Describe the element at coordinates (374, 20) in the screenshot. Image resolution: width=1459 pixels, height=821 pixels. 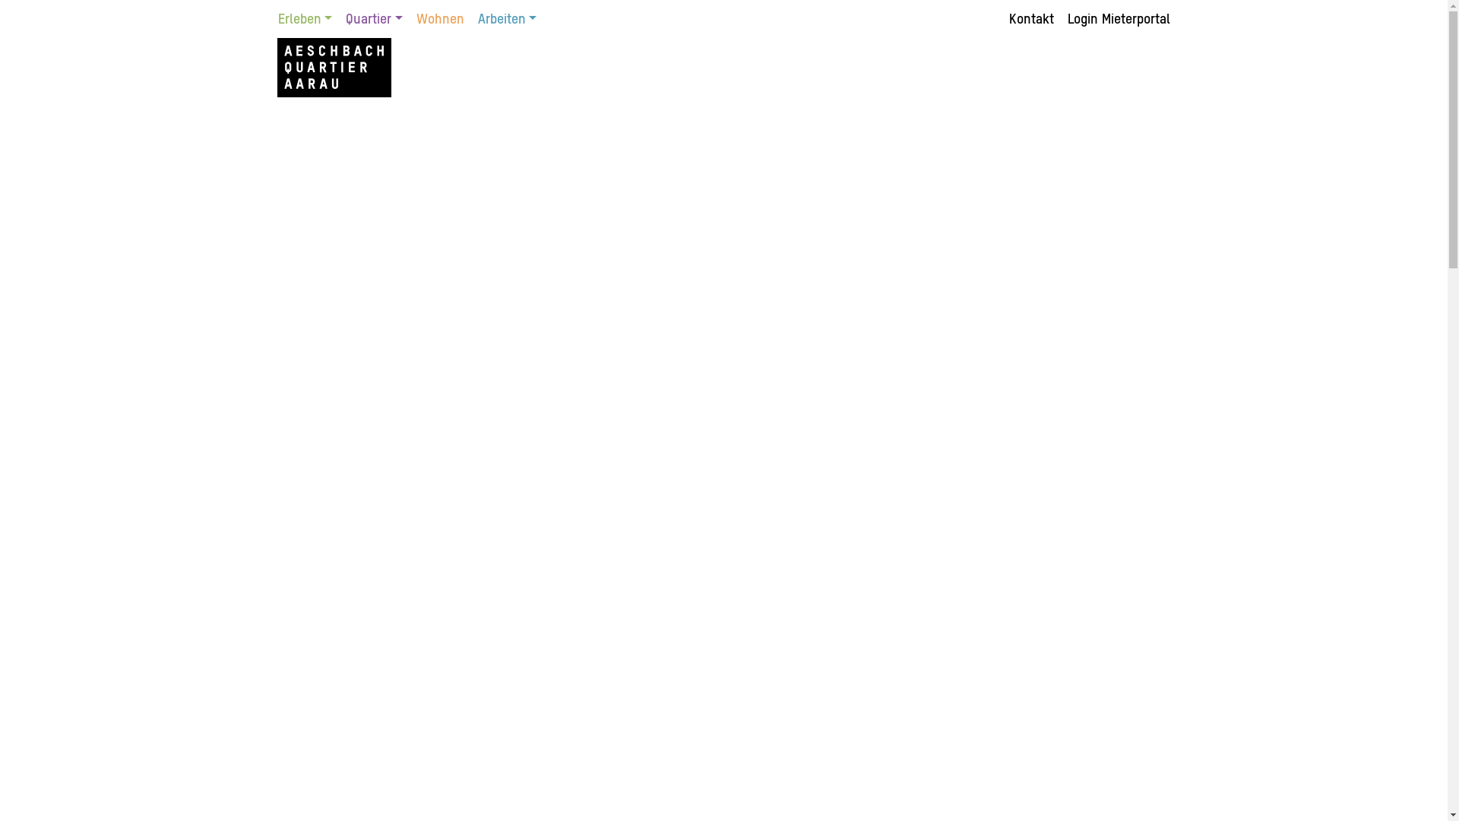
I see `Quartier` at that location.